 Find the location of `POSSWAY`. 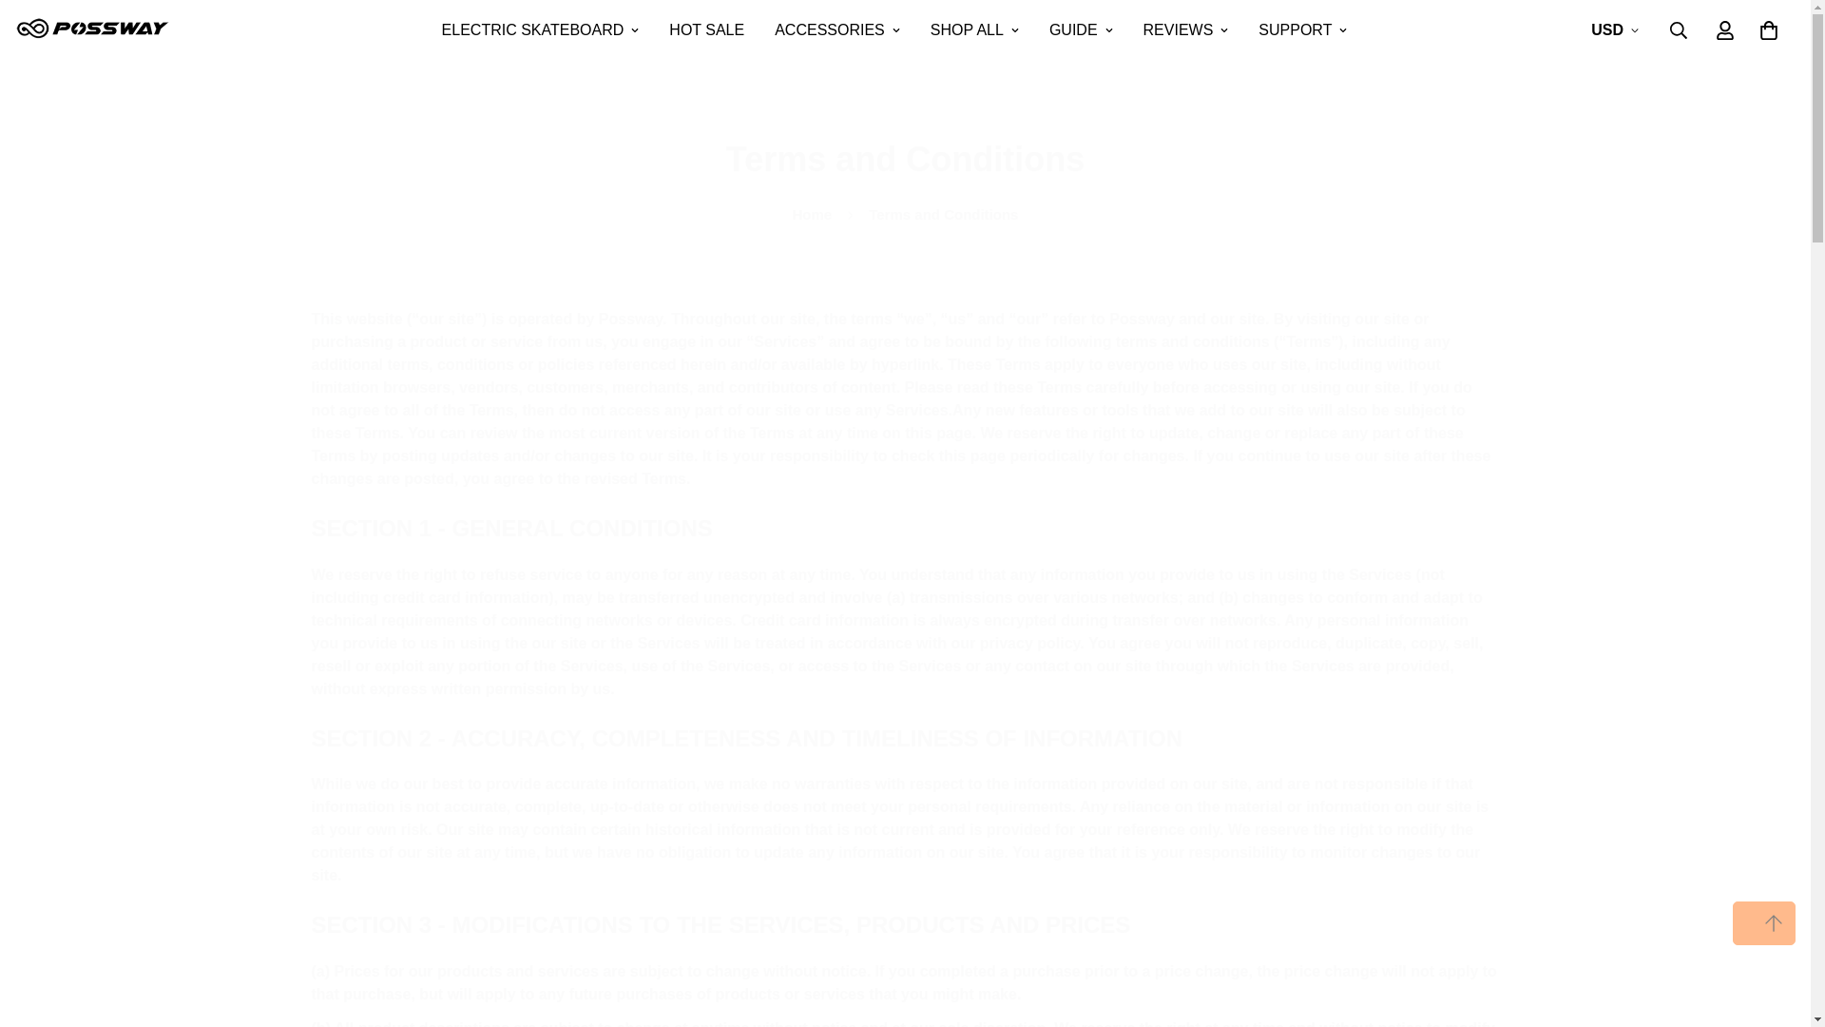

POSSWAY is located at coordinates (93, 30).